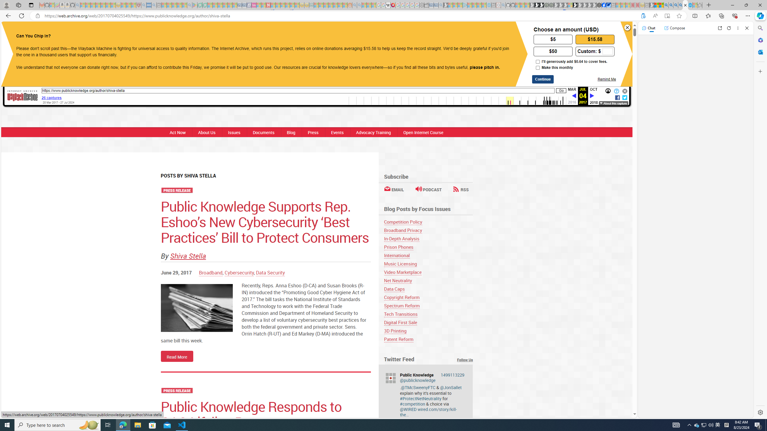  What do you see at coordinates (592, 96) in the screenshot?
I see `Next capture` at bounding box center [592, 96].